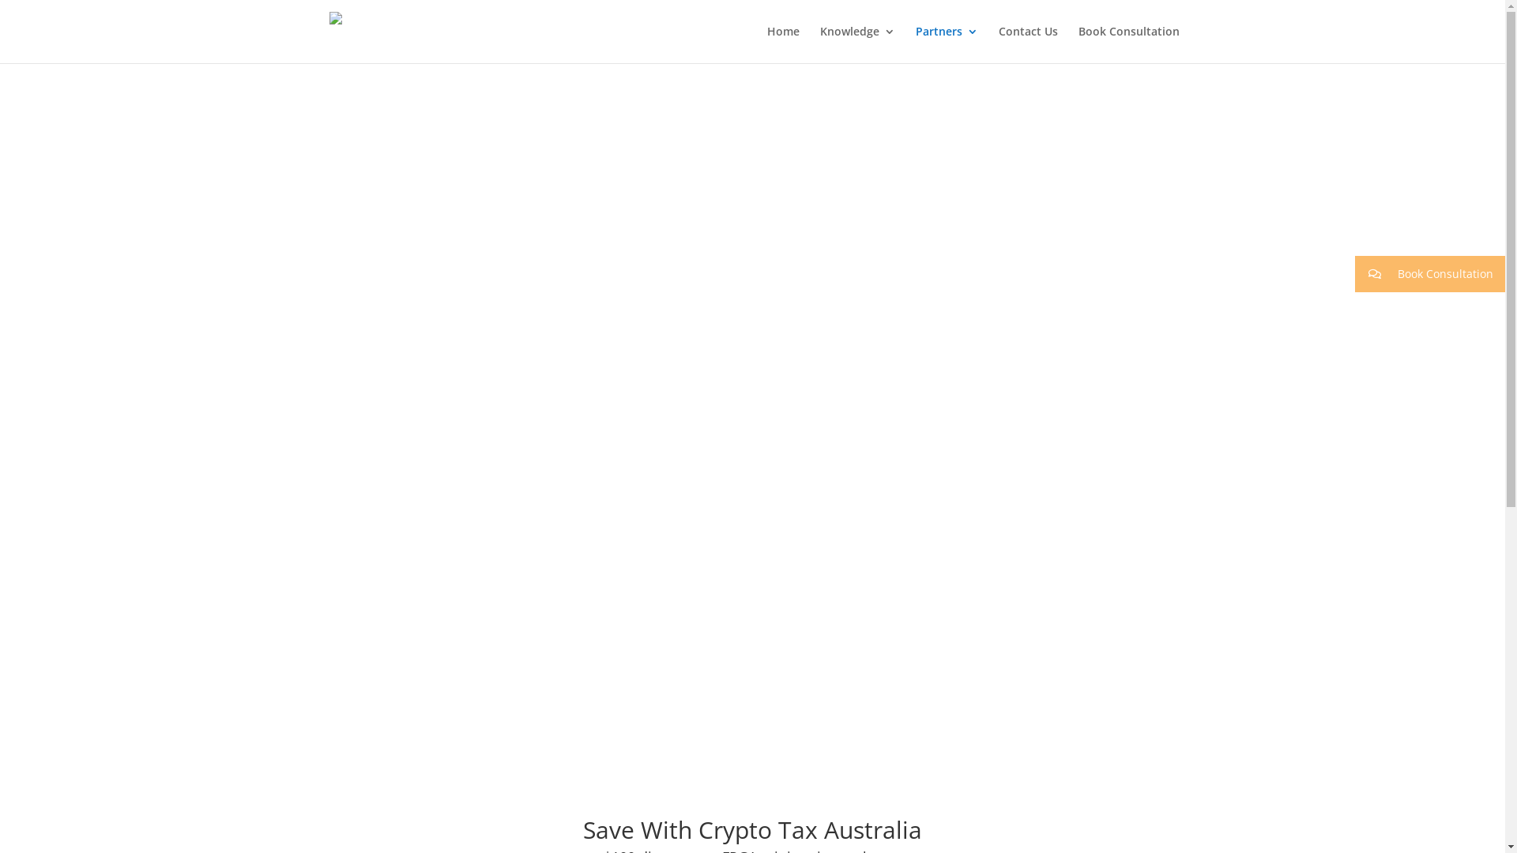  Describe the element at coordinates (858, 44) in the screenshot. I see `Knowledge` at that location.